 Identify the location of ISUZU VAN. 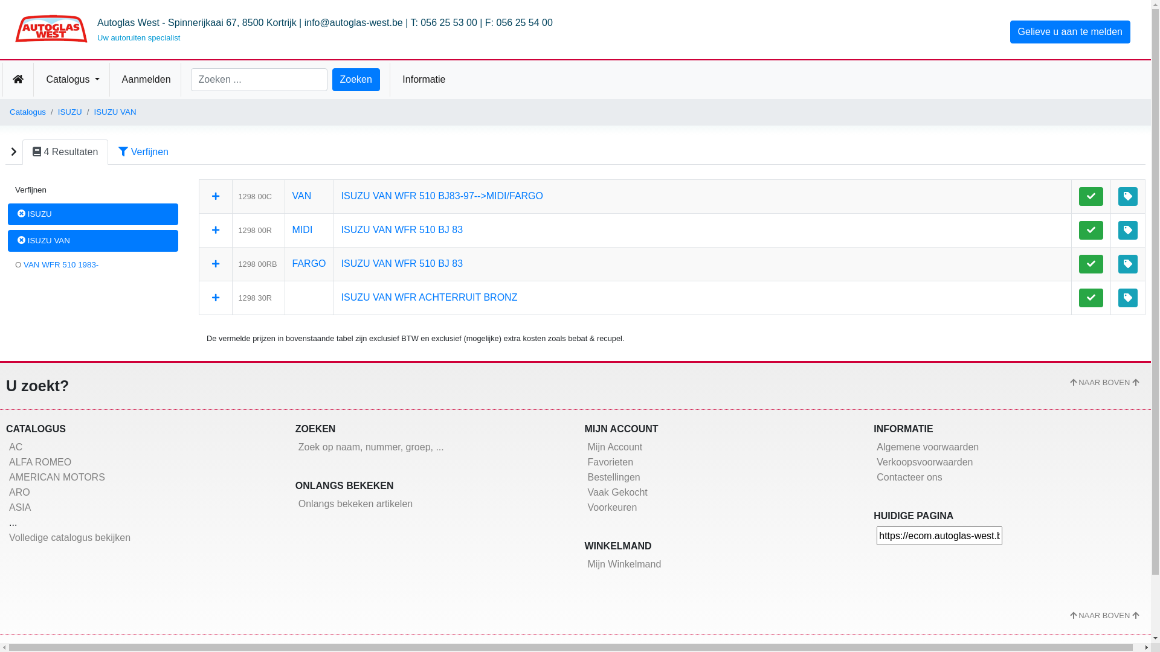
(93, 241).